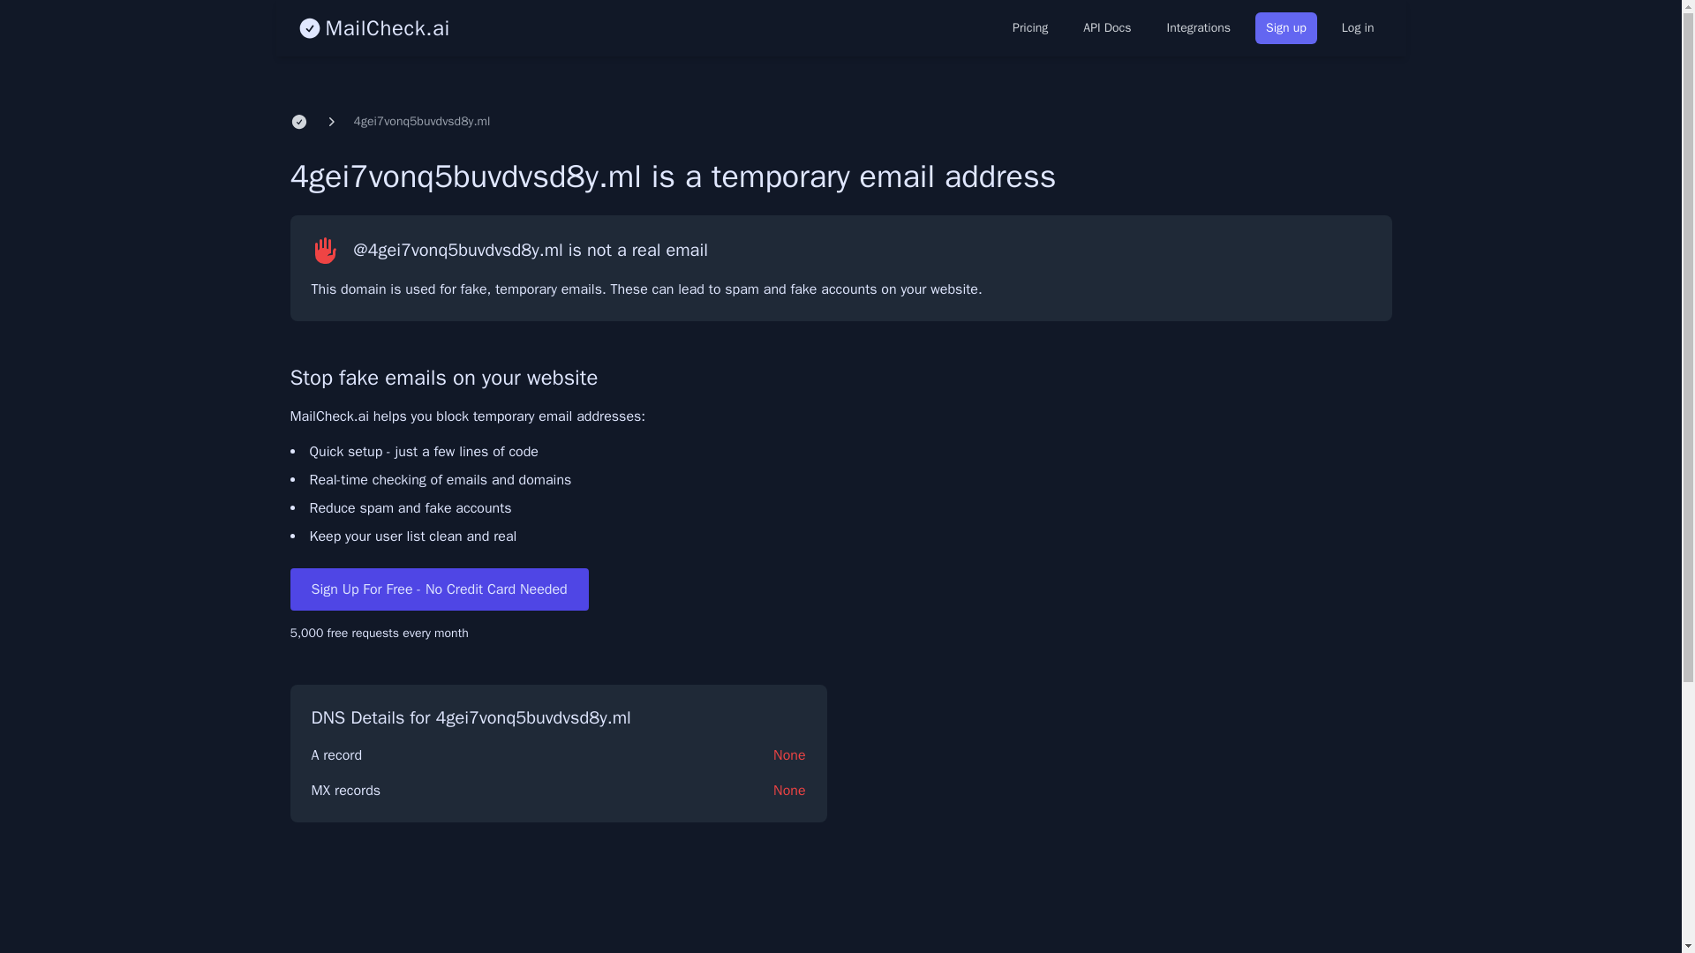  Describe the element at coordinates (1358, 28) in the screenshot. I see `Log in` at that location.